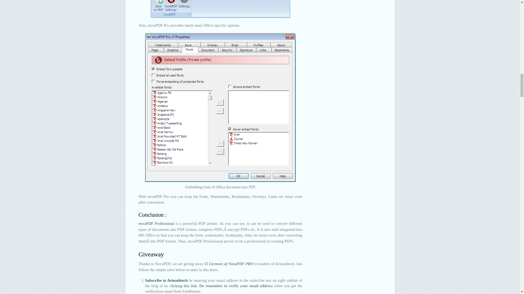 This screenshot has height=294, width=524. Describe the element at coordinates (166, 280) in the screenshot. I see `Subscribe to Avinashtech` at that location.